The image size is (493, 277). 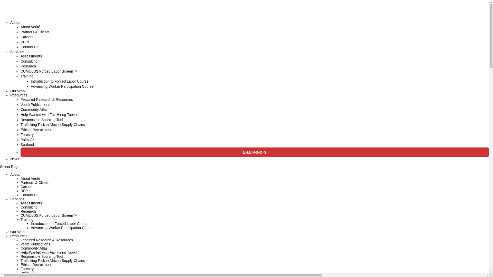 I want to click on Ethical Recruitment, so click(x=36, y=130).